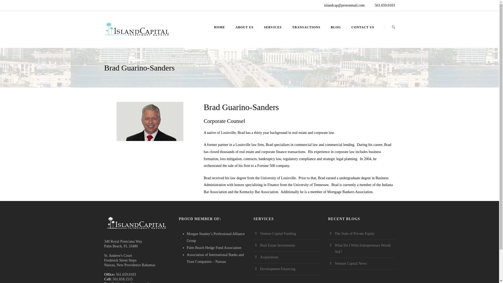  Describe the element at coordinates (273, 34) in the screenshot. I see `SERVICES` at that location.